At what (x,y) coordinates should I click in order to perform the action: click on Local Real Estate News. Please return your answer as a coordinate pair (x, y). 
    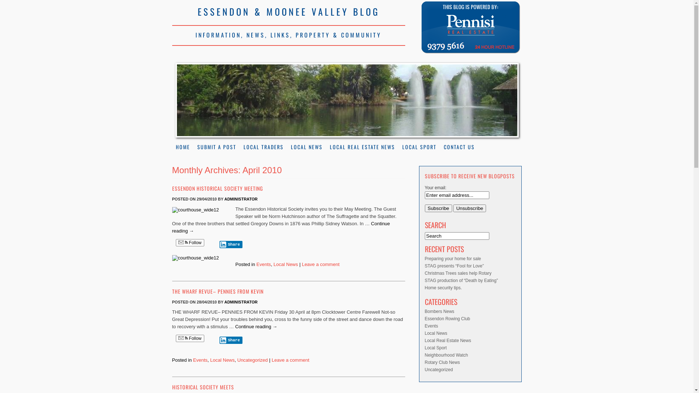
    Looking at the image, I should click on (448, 341).